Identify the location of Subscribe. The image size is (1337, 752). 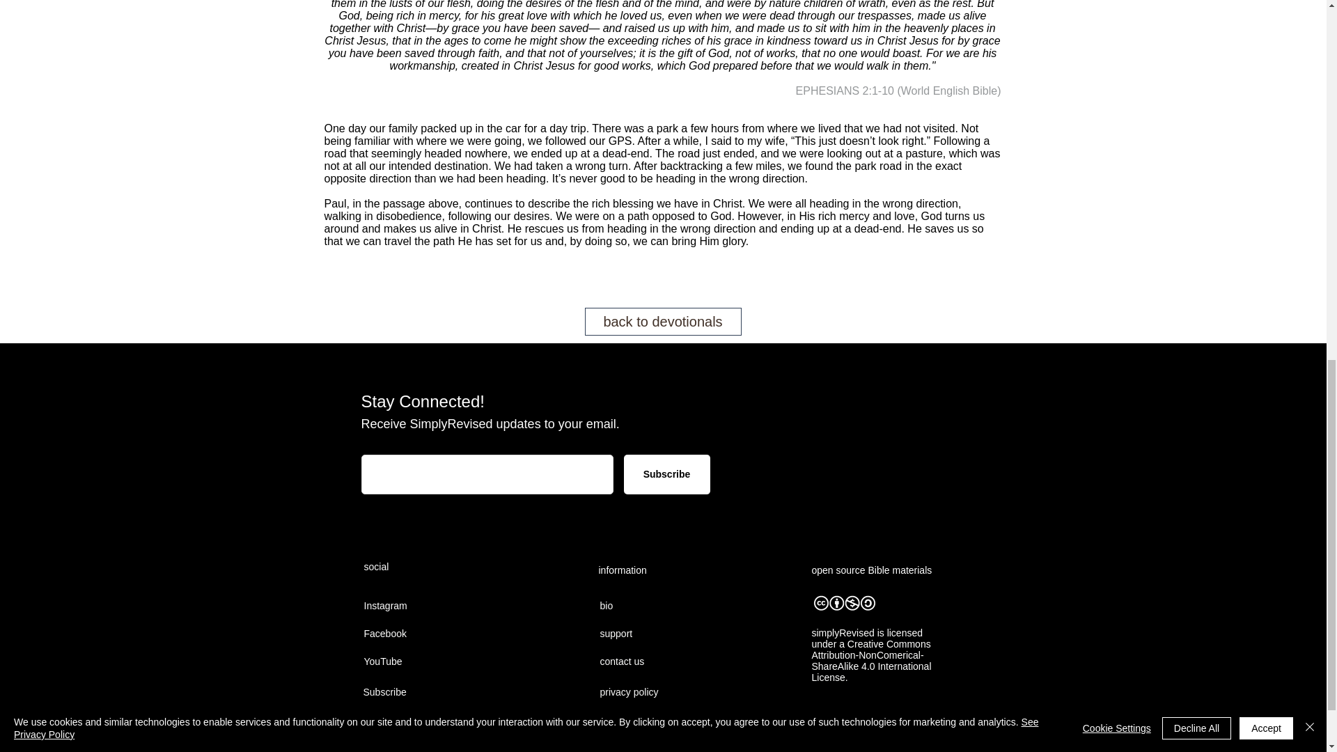
(413, 693).